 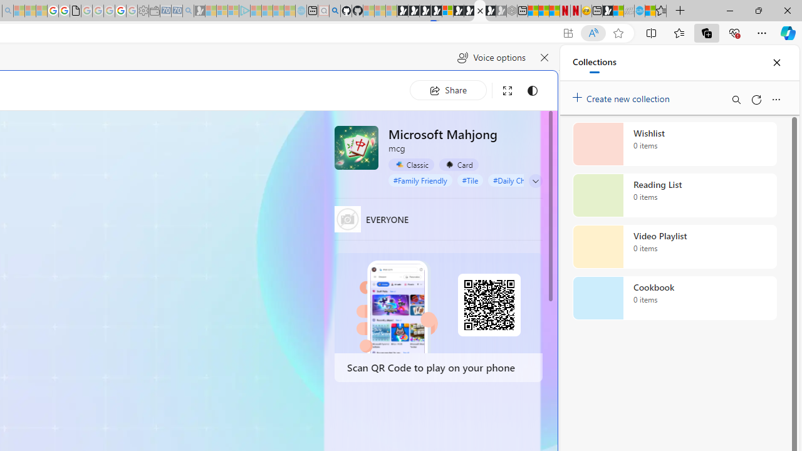 I want to click on Reading List collection, 0 items, so click(x=674, y=195).